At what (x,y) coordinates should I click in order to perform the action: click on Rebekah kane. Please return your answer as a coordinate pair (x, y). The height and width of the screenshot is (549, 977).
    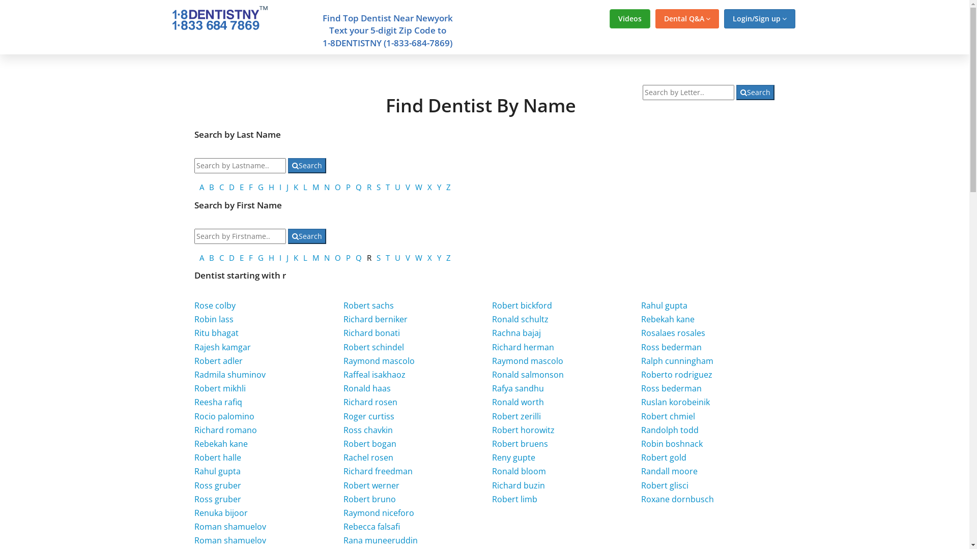
    Looking at the image, I should click on (668, 319).